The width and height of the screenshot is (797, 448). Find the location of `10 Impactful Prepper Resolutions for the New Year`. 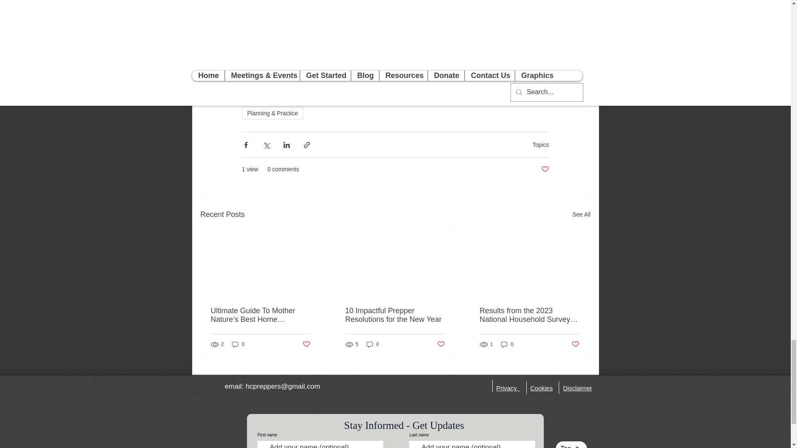

10 Impactful Prepper Resolutions for the New Year is located at coordinates (395, 315).